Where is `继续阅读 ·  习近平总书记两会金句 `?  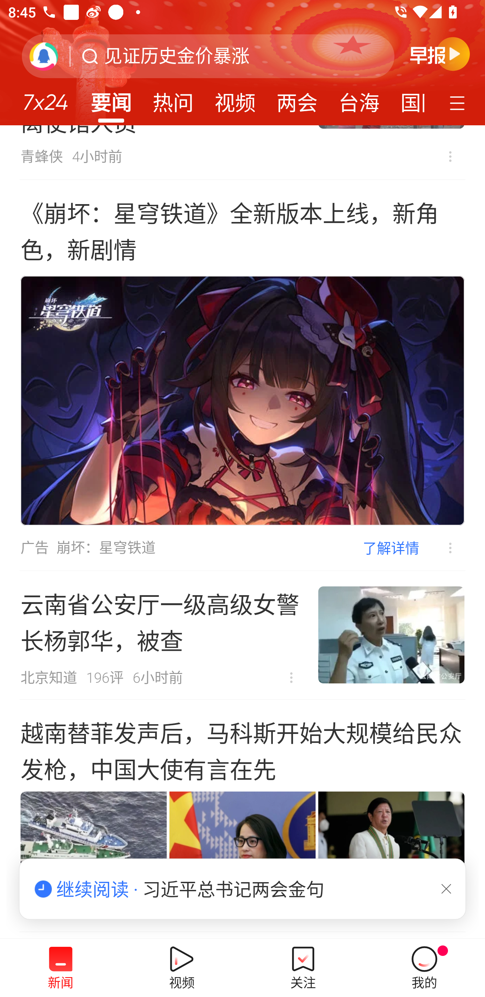
继续阅读 ·  习近平总书记两会金句  is located at coordinates (243, 889).